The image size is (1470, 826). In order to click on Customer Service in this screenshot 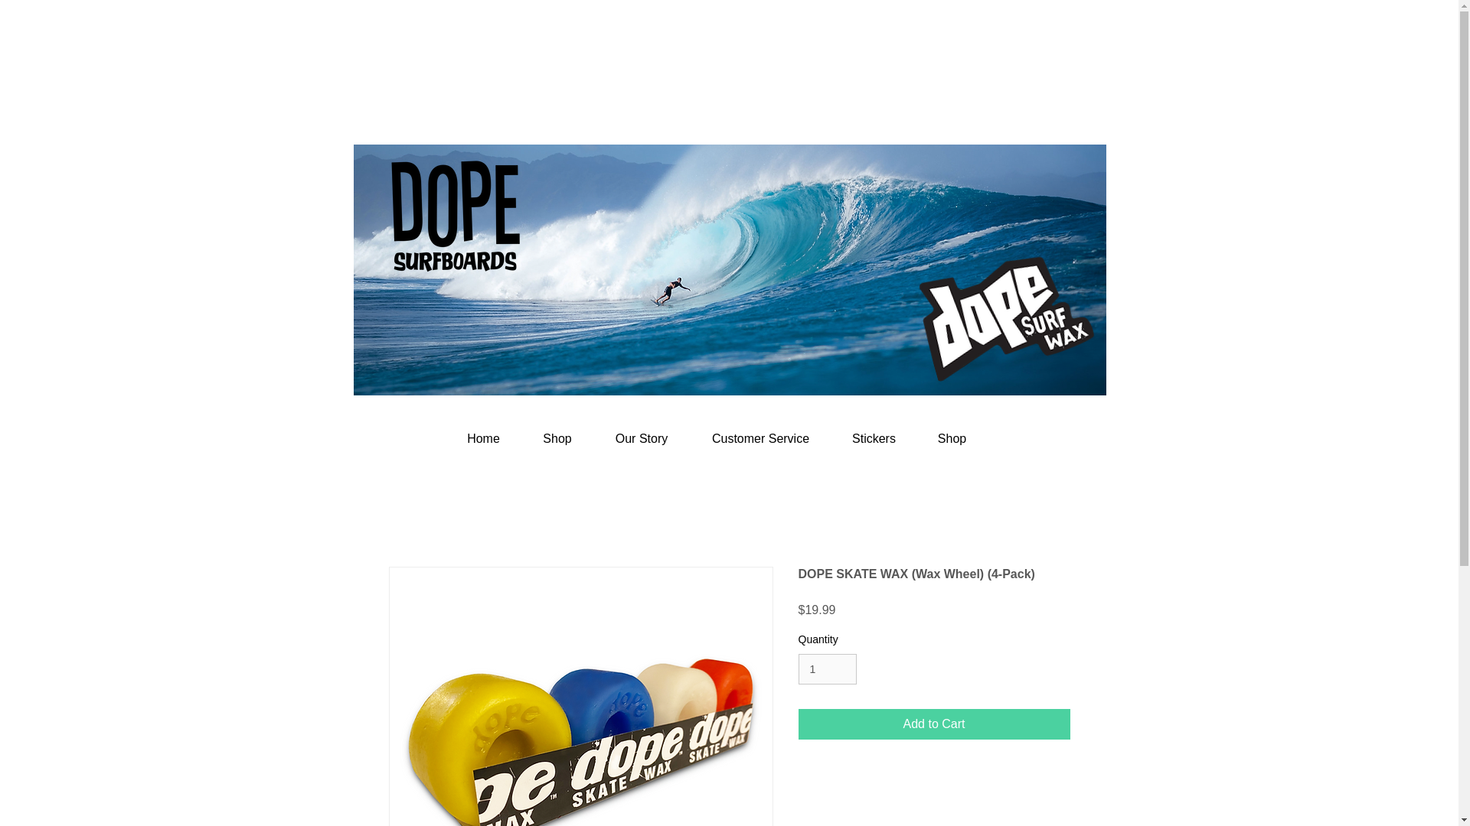, I will do `click(761, 439)`.